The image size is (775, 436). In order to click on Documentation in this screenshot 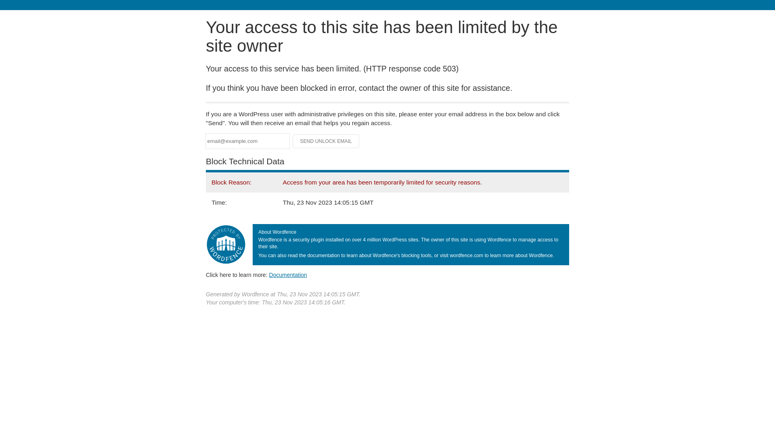, I will do `click(288, 275)`.